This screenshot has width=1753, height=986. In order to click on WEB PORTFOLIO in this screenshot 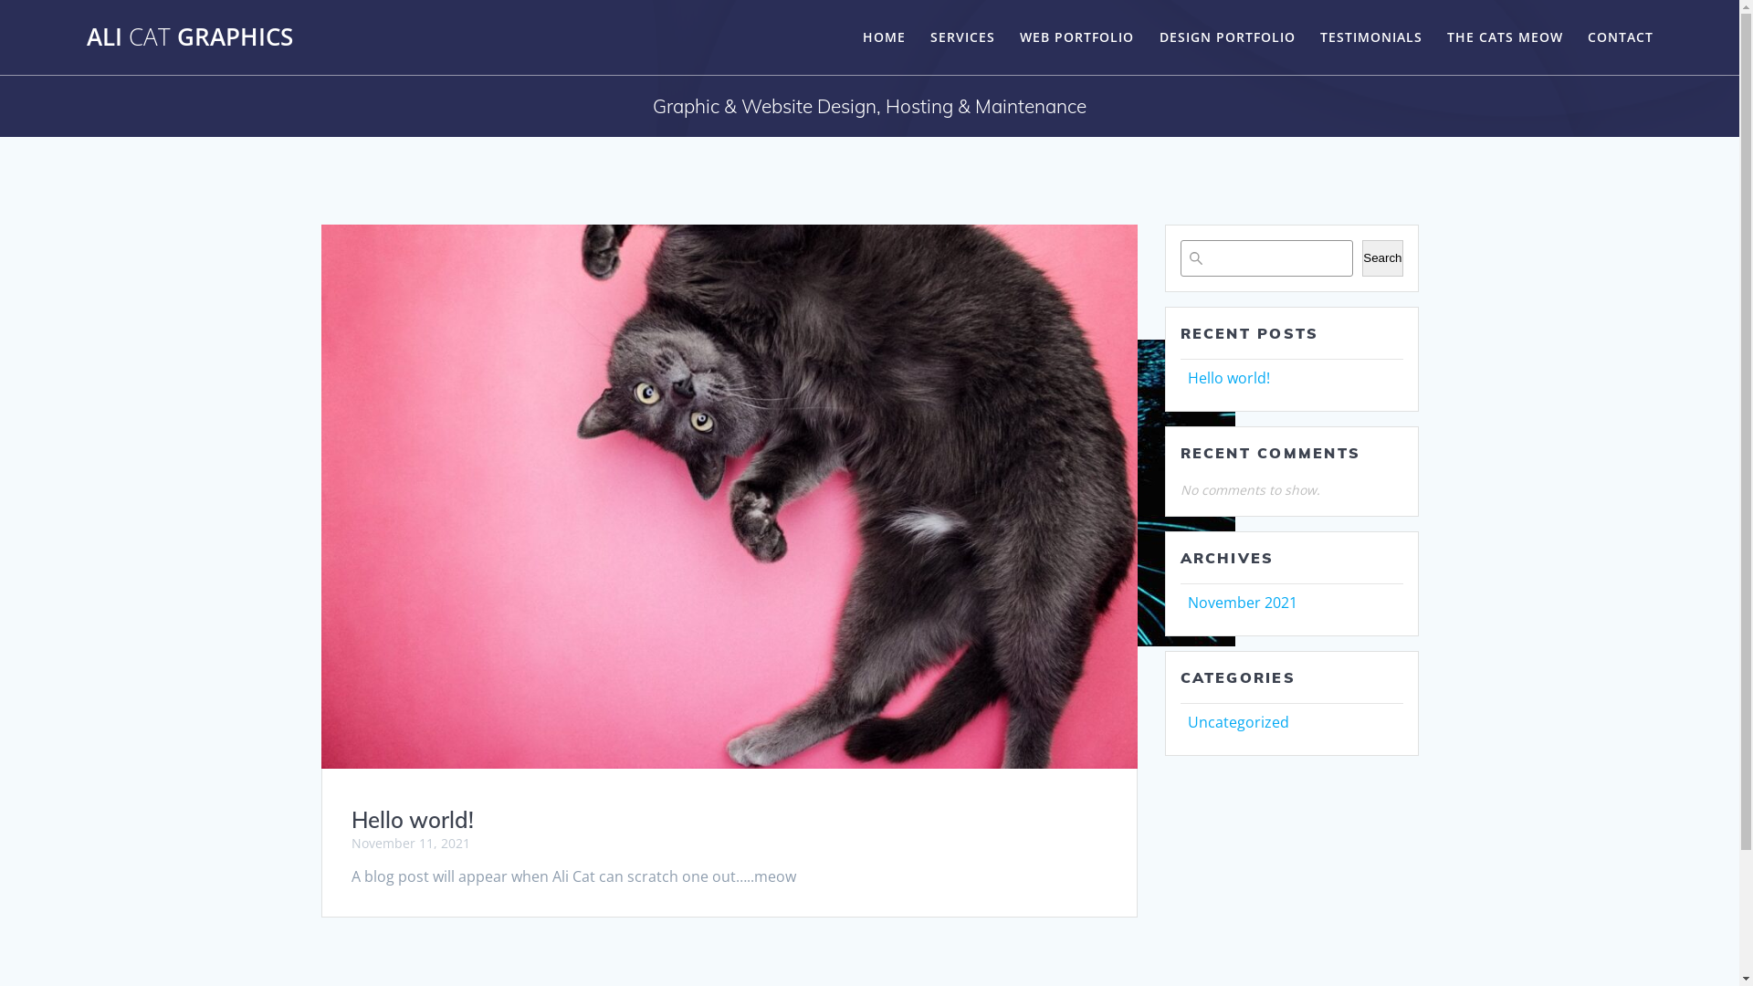, I will do `click(1077, 37)`.